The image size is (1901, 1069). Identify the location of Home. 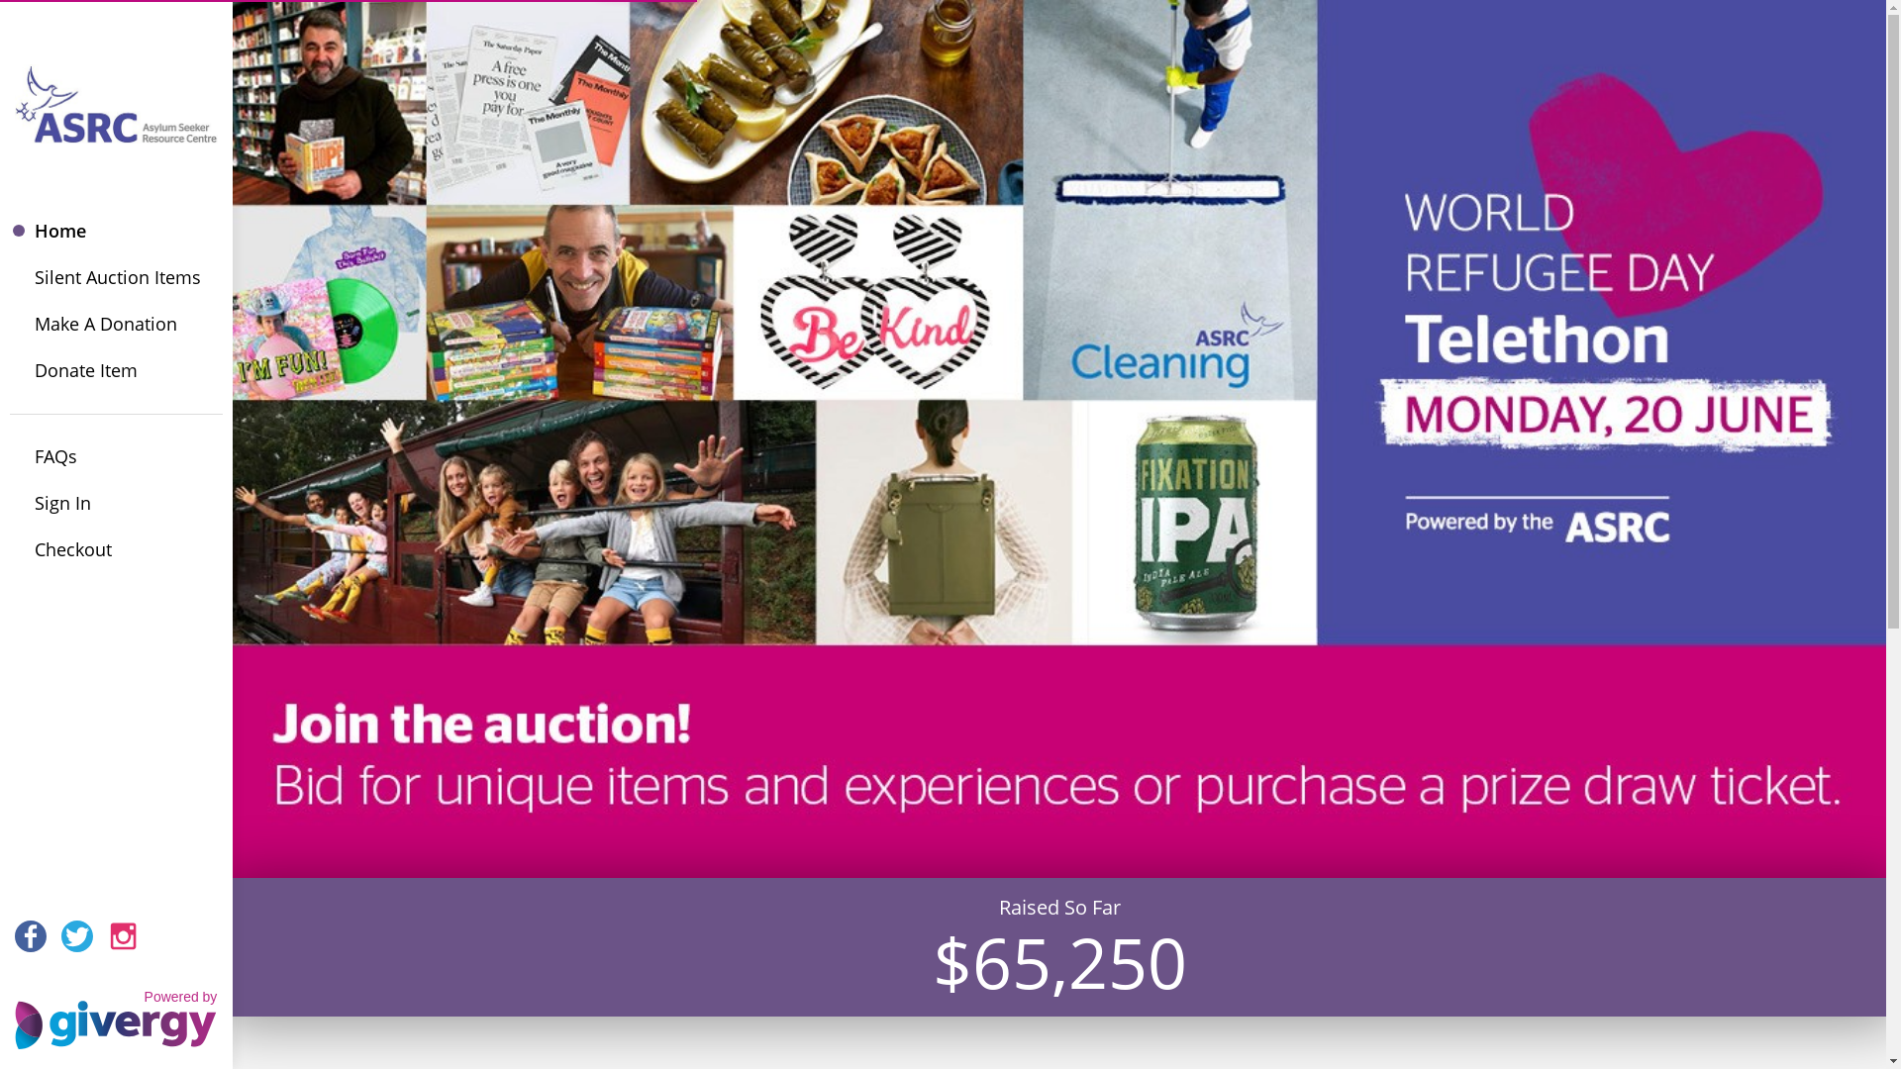
(117, 232).